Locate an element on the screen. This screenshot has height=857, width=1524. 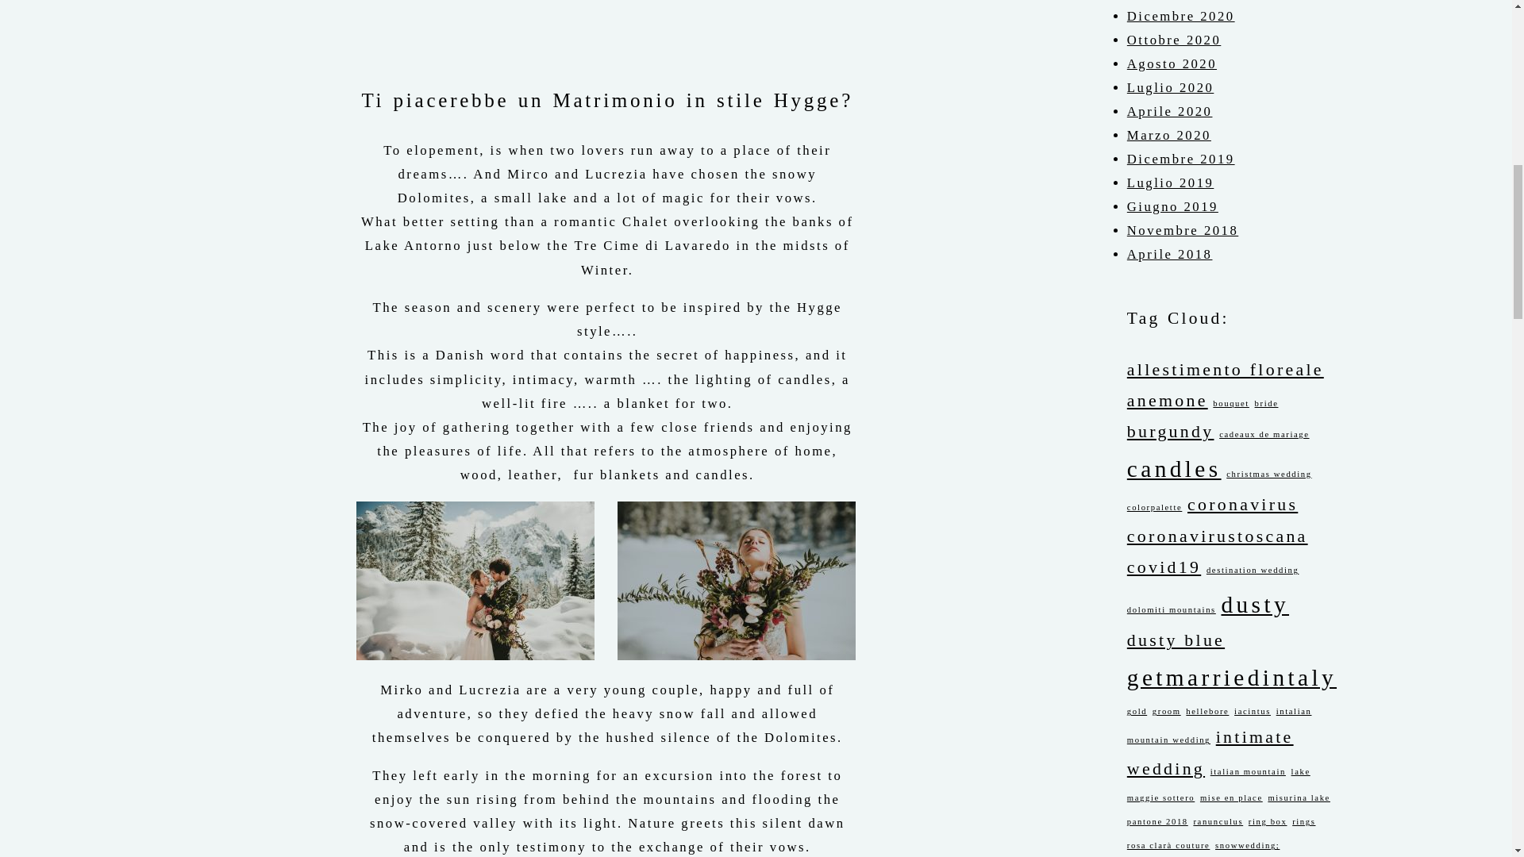
cadeaux de mariage is located at coordinates (1264, 434).